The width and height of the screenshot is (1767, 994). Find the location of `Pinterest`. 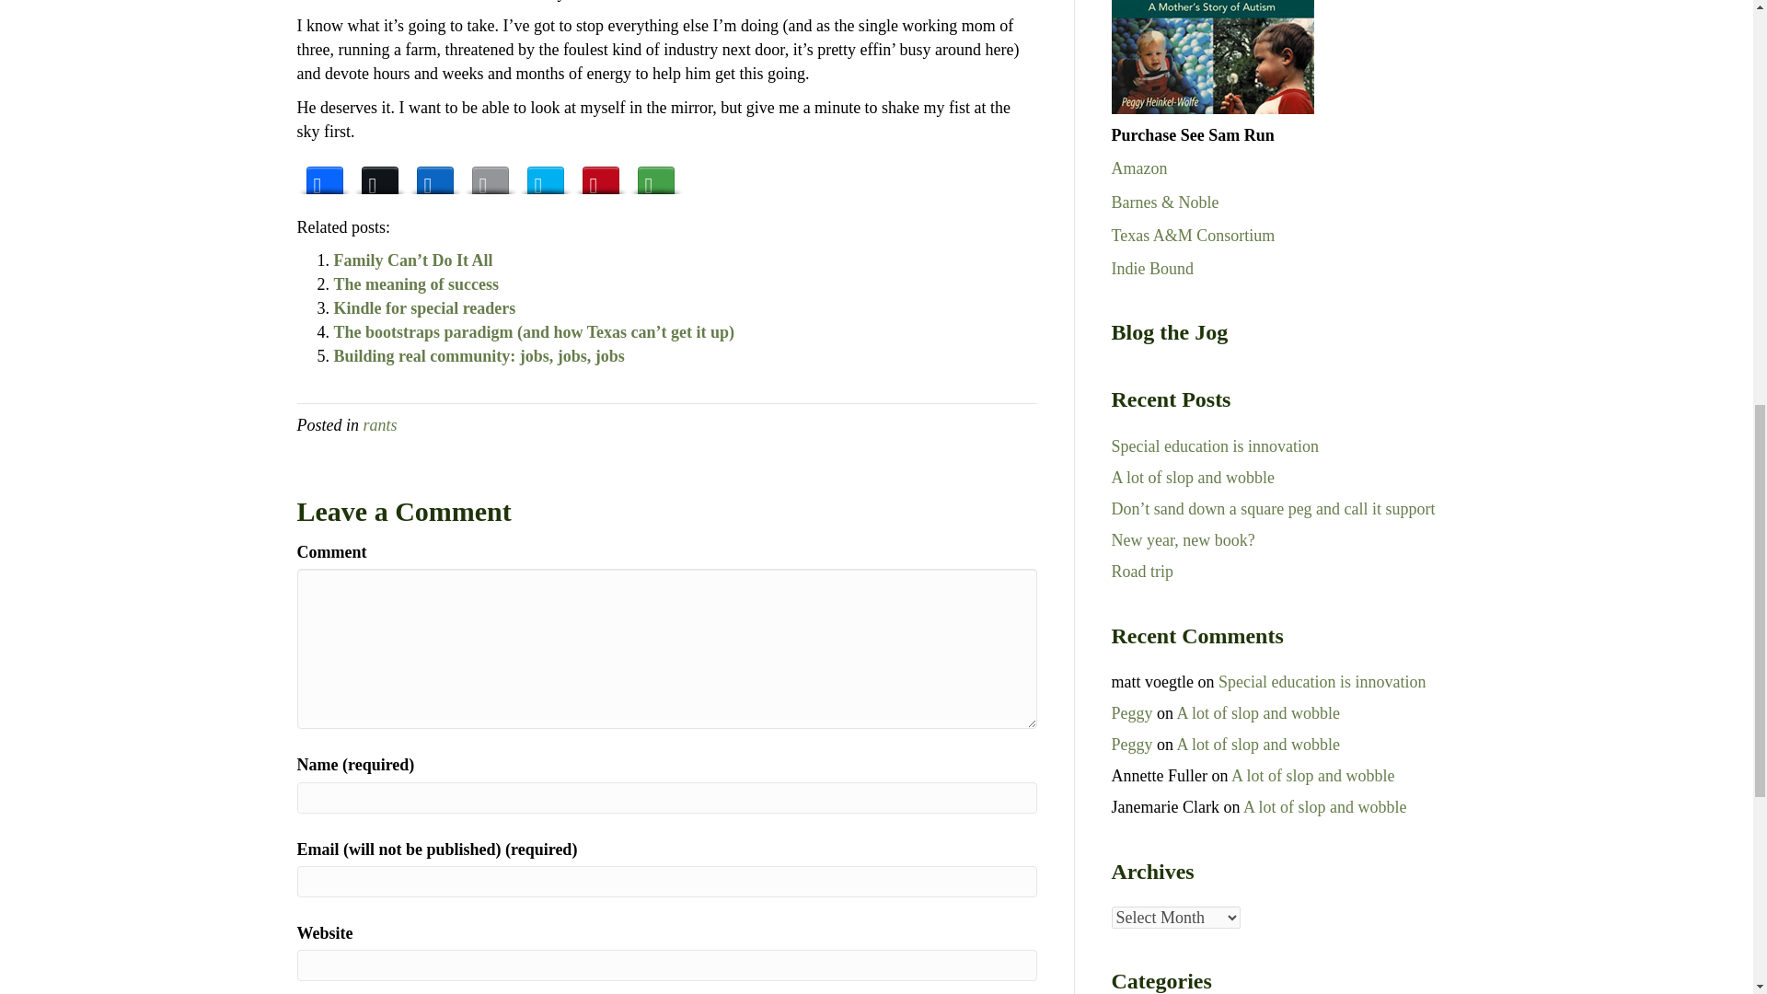

Pinterest is located at coordinates (600, 176).